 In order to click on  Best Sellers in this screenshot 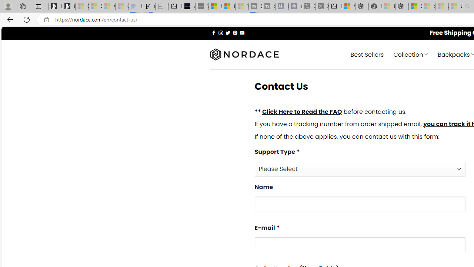, I will do `click(367, 54)`.